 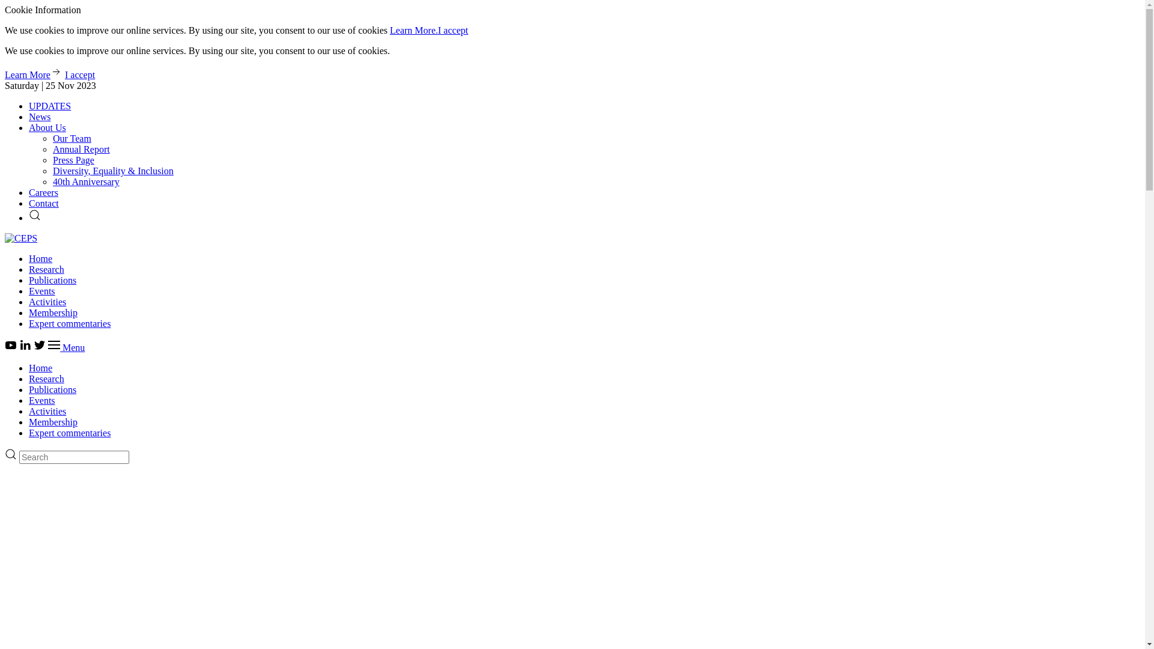 I want to click on Press Page, so click(x=73, y=160).